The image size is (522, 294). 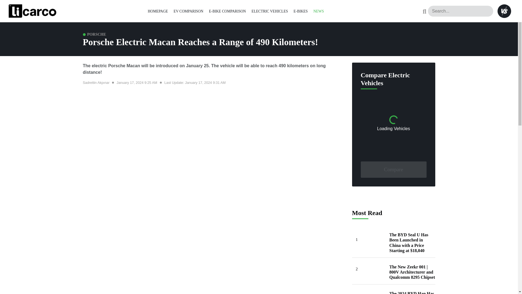 What do you see at coordinates (319, 11) in the screenshot?
I see `NEWS` at bounding box center [319, 11].